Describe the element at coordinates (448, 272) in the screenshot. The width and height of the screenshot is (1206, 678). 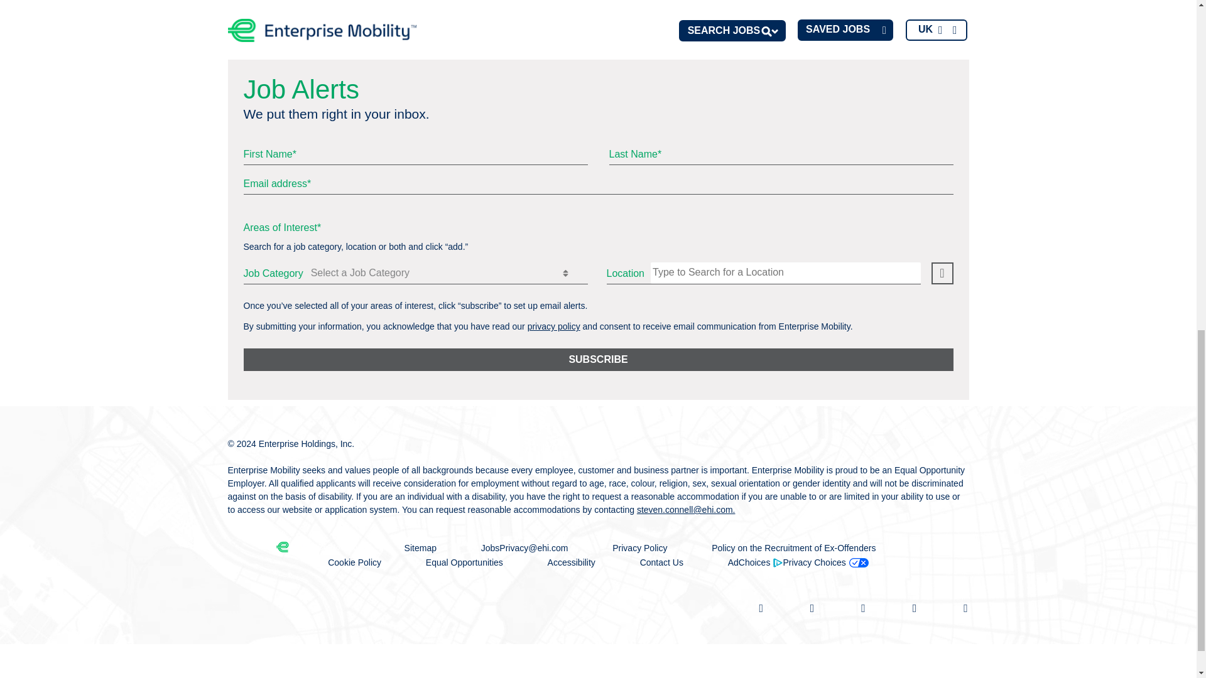
I see `Select a Job Category` at that location.